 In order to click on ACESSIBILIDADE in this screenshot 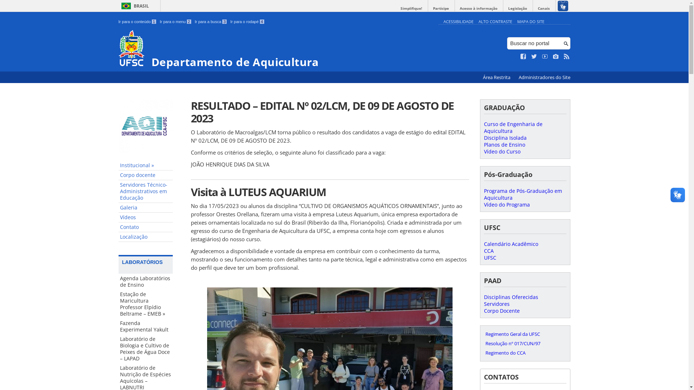, I will do `click(458, 22)`.